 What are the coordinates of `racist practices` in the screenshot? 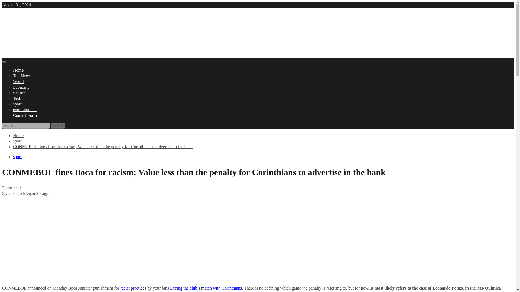 It's located at (133, 288).